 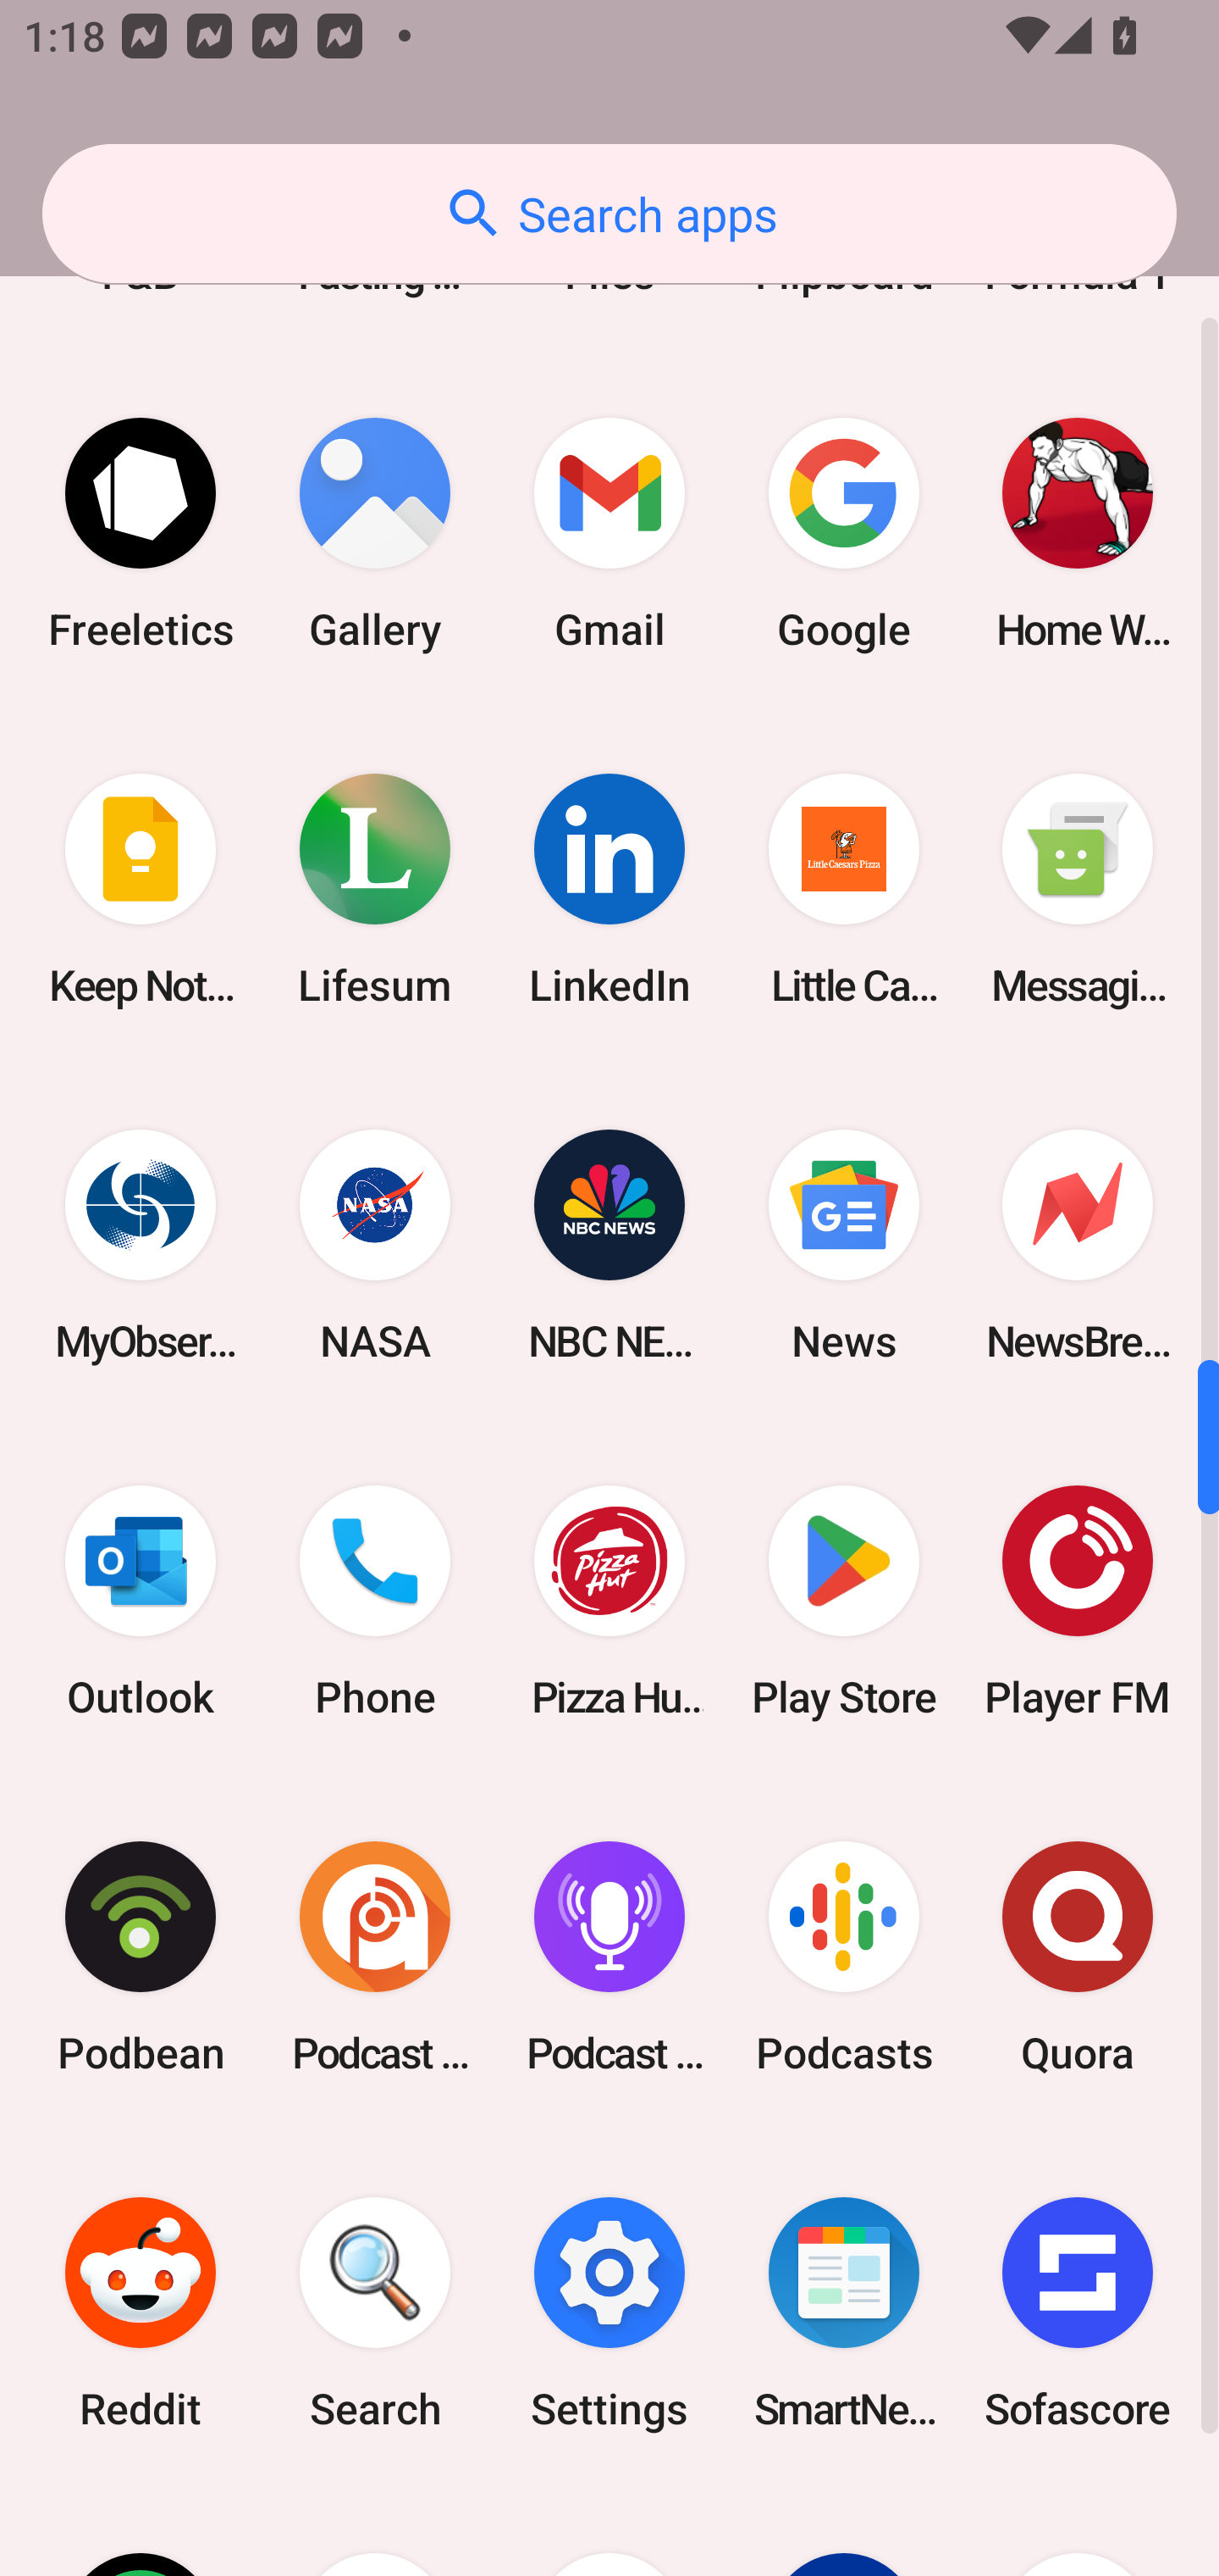 I want to click on Phone, so click(x=375, y=1602).